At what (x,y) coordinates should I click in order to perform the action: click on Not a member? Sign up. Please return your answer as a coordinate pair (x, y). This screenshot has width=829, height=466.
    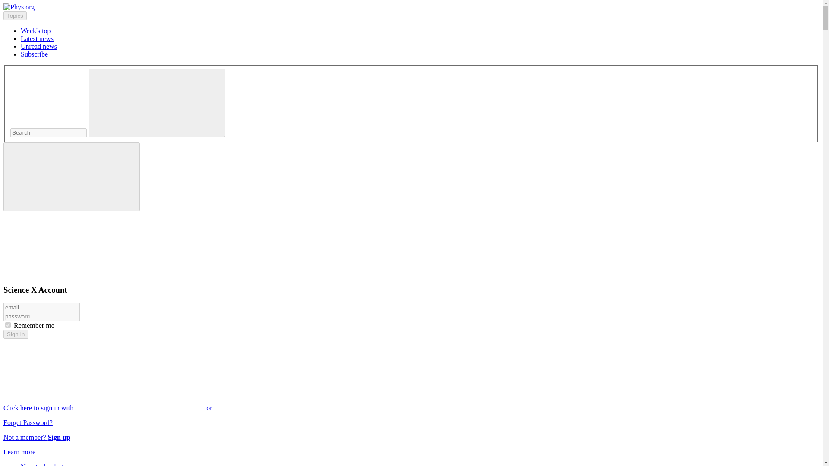
    Looking at the image, I should click on (37, 437).